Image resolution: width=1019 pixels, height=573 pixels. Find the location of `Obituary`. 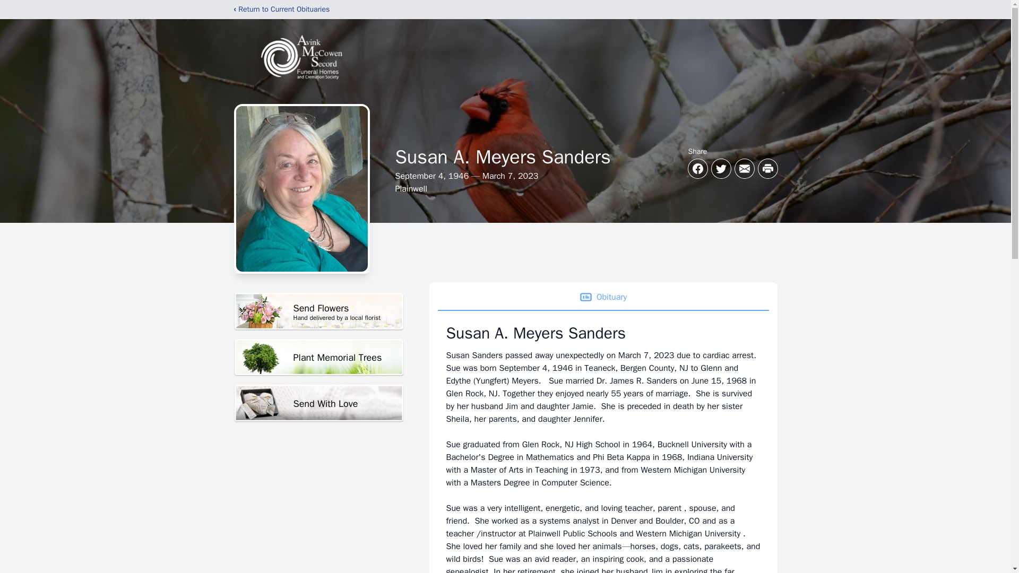

Obituary is located at coordinates (602, 297).